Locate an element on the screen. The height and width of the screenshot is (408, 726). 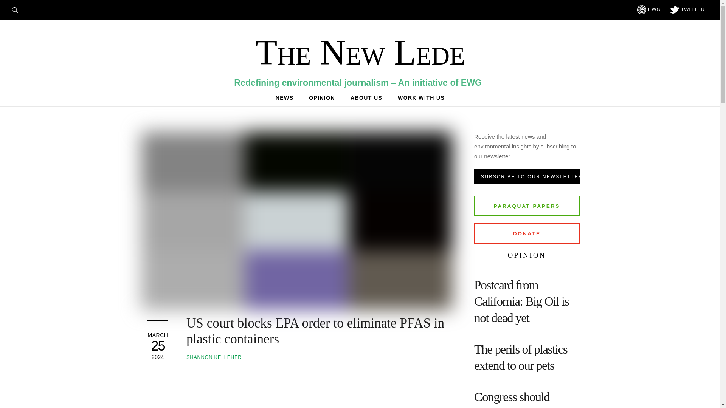
The New Lede is located at coordinates (520, 357).